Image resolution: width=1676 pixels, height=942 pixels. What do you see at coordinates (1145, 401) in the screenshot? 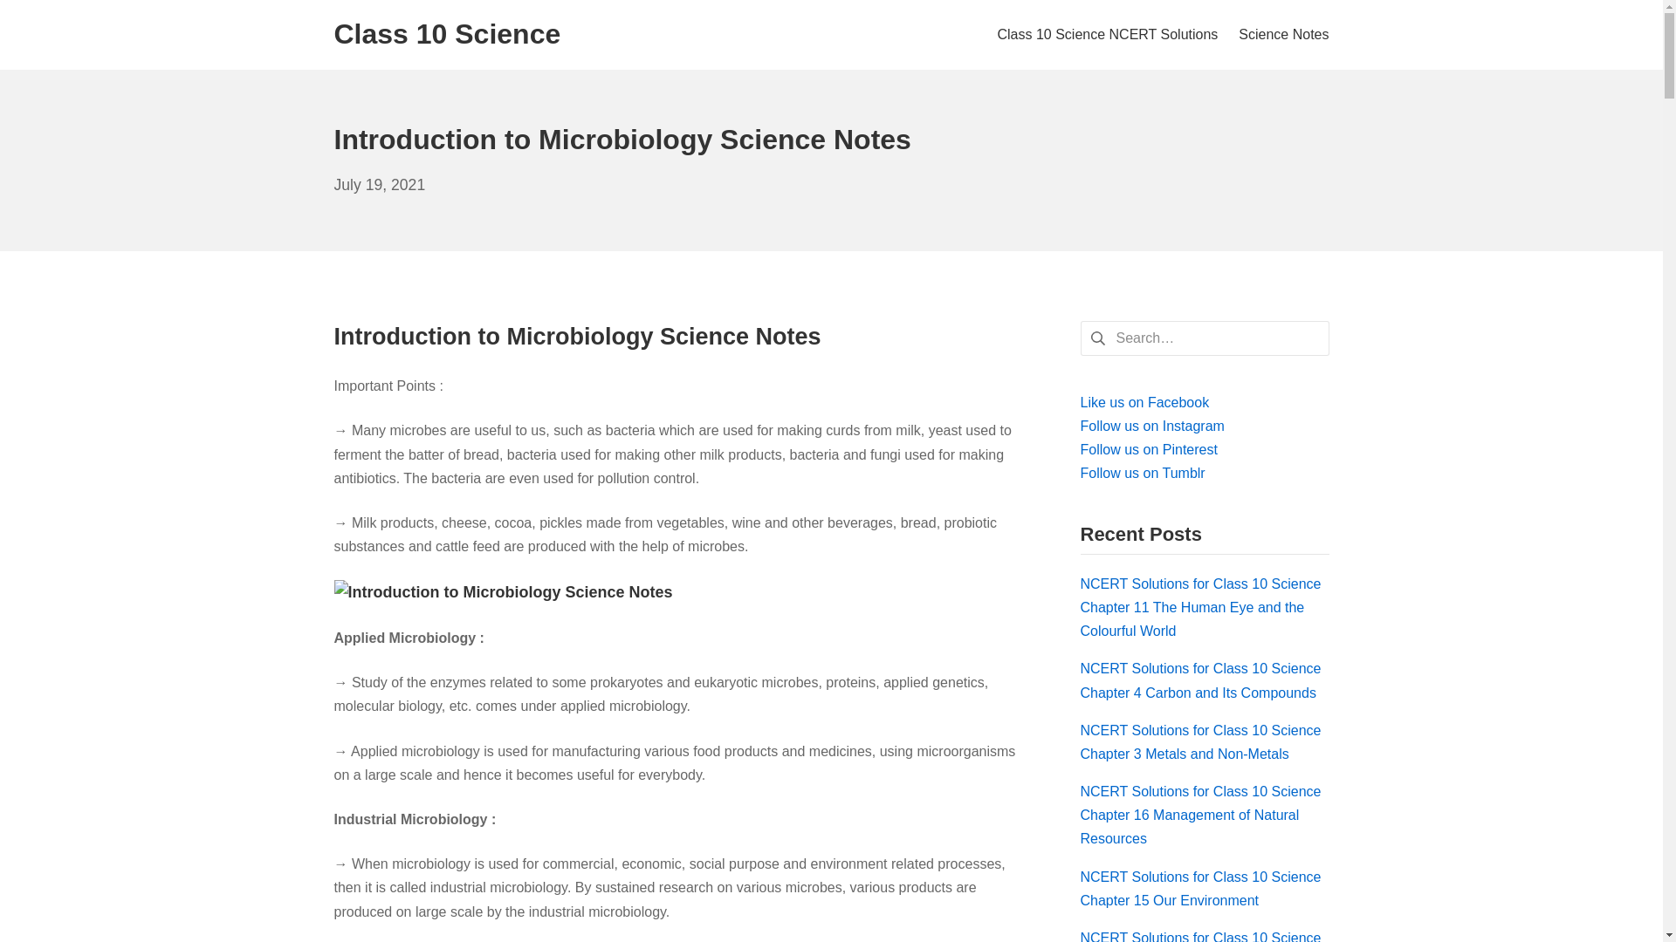
I see `Class 10 Science NCERT Solutions` at bounding box center [1145, 401].